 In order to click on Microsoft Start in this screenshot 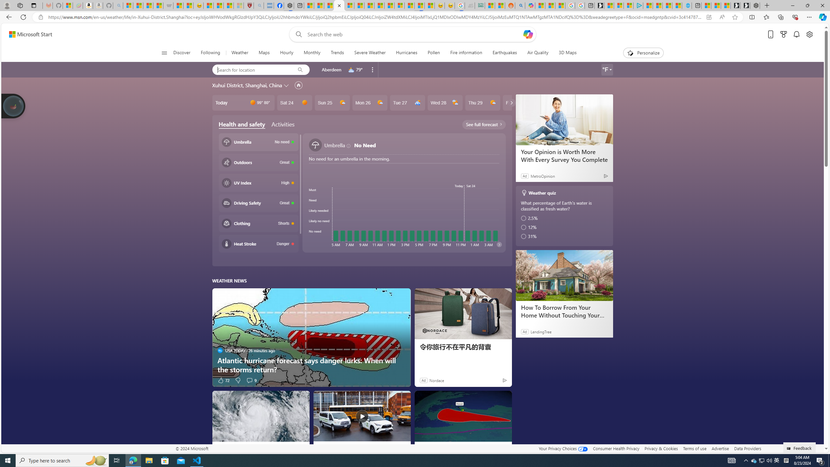, I will do `click(667, 6)`.